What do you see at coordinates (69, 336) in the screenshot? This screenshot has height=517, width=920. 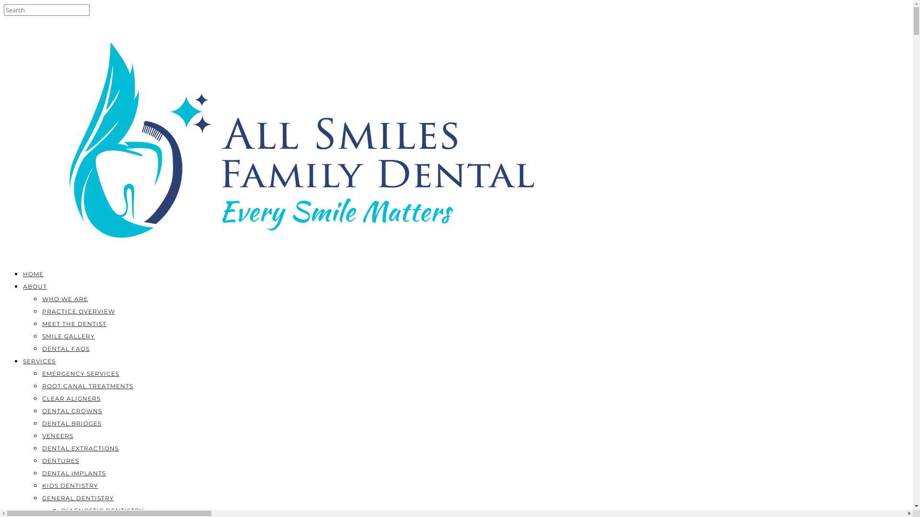 I see `SMILE GALLERY` at bounding box center [69, 336].